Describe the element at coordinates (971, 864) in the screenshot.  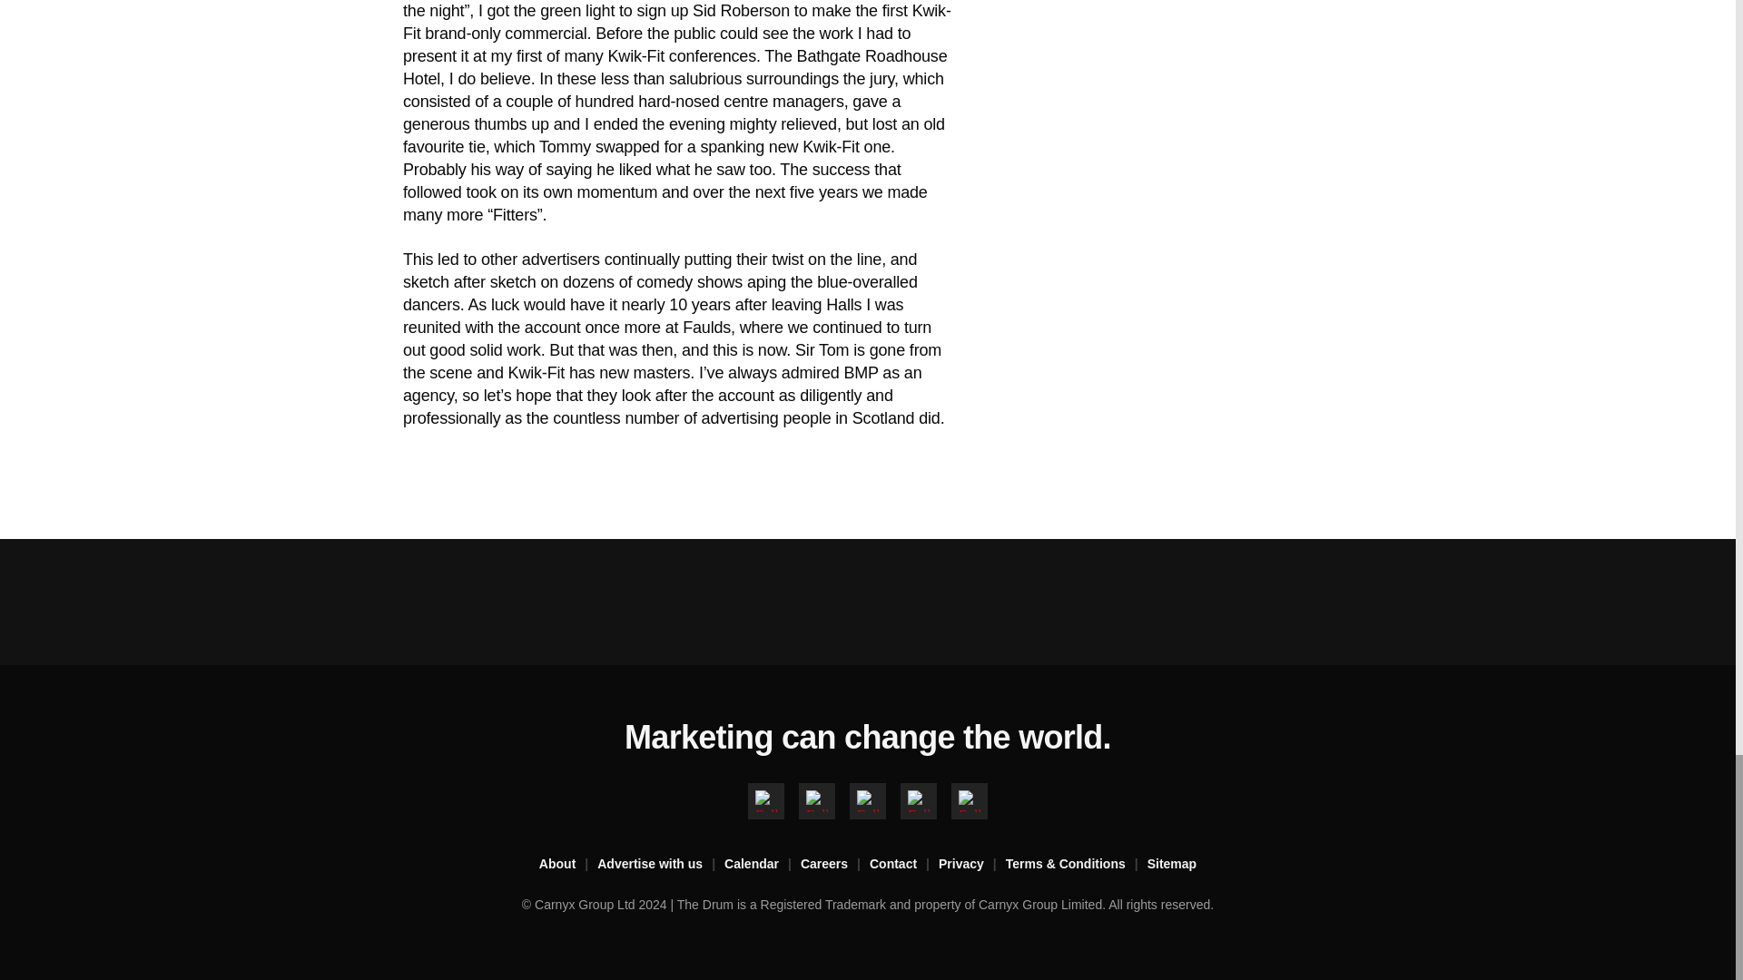
I see `Privacy` at that location.